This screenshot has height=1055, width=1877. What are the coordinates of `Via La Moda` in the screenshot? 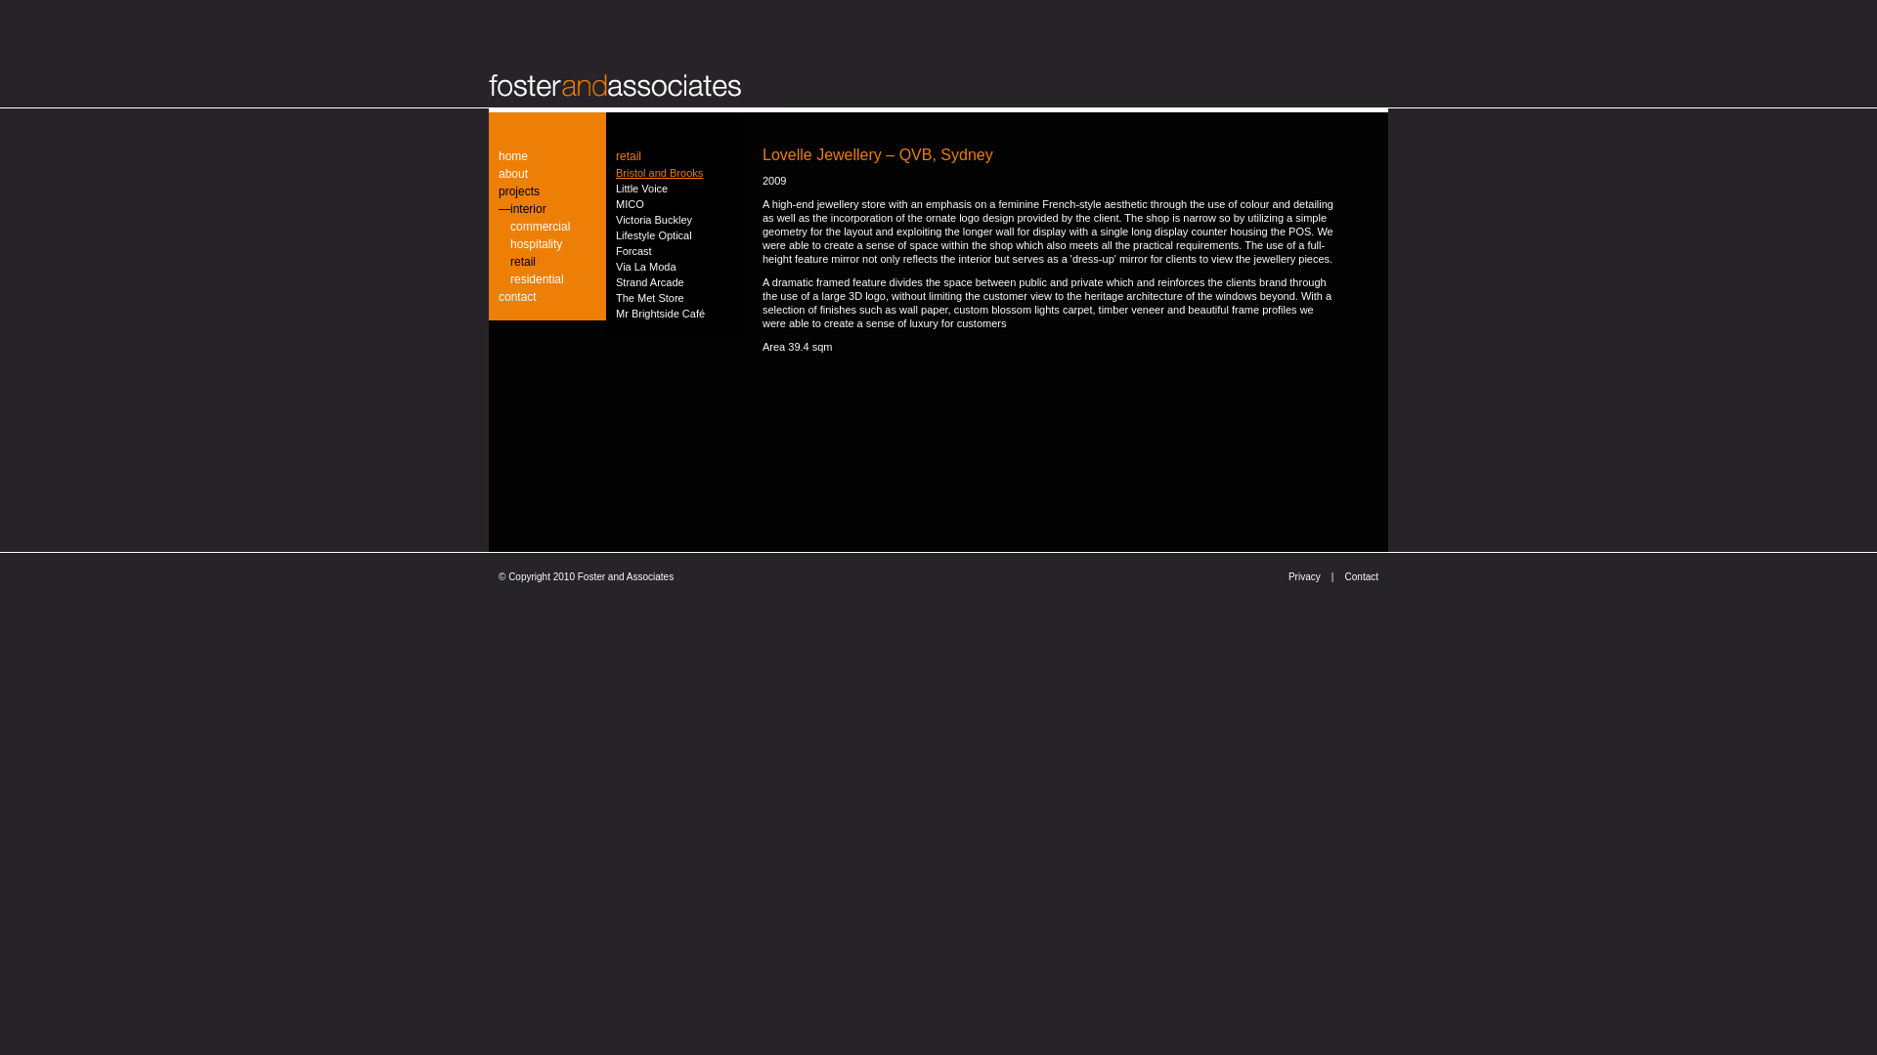 It's located at (675, 267).